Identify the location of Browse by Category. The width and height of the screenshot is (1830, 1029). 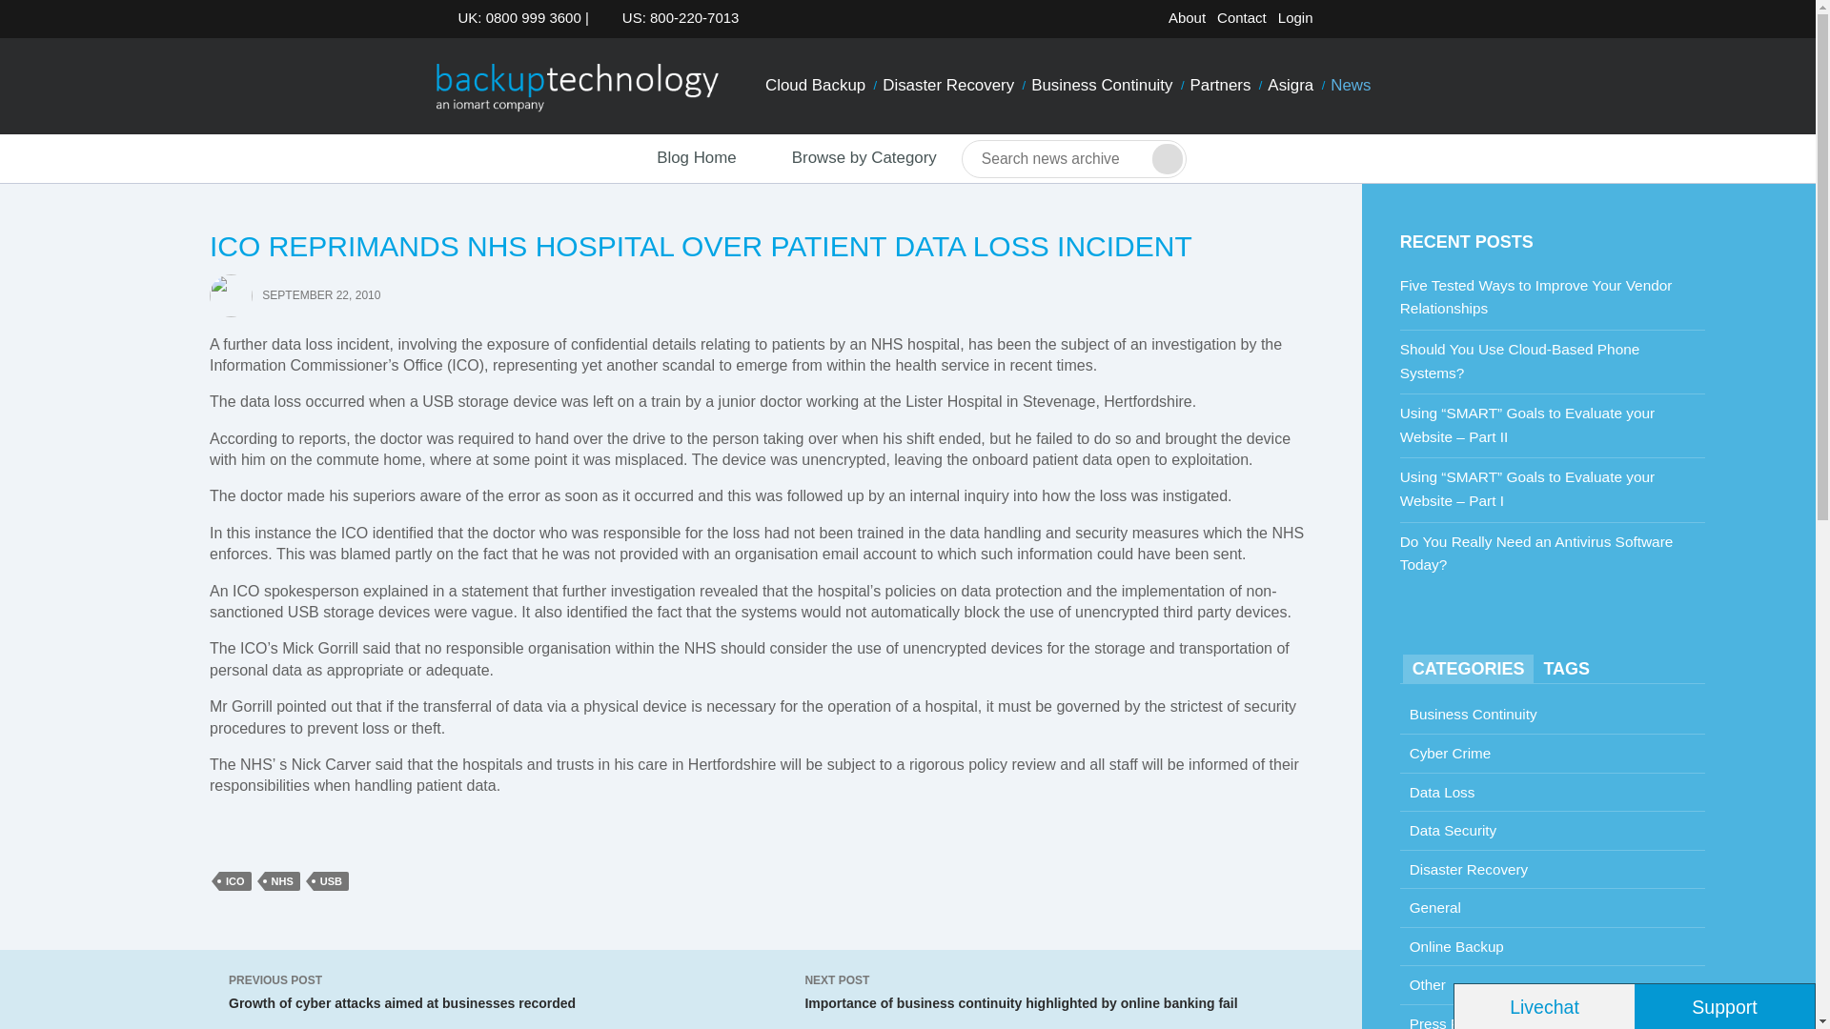
(848, 158).